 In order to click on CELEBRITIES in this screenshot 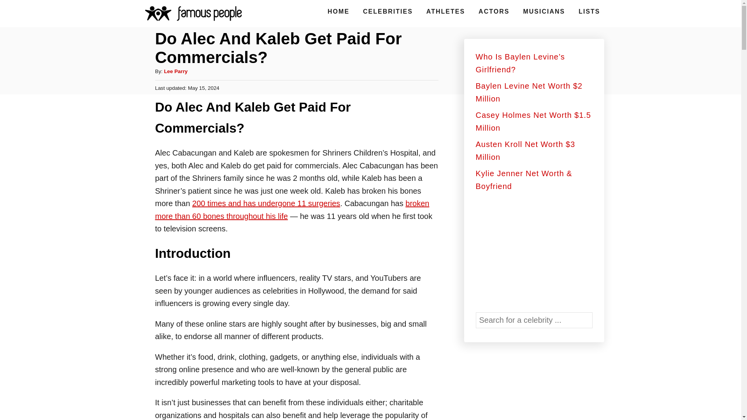, I will do `click(388, 11)`.